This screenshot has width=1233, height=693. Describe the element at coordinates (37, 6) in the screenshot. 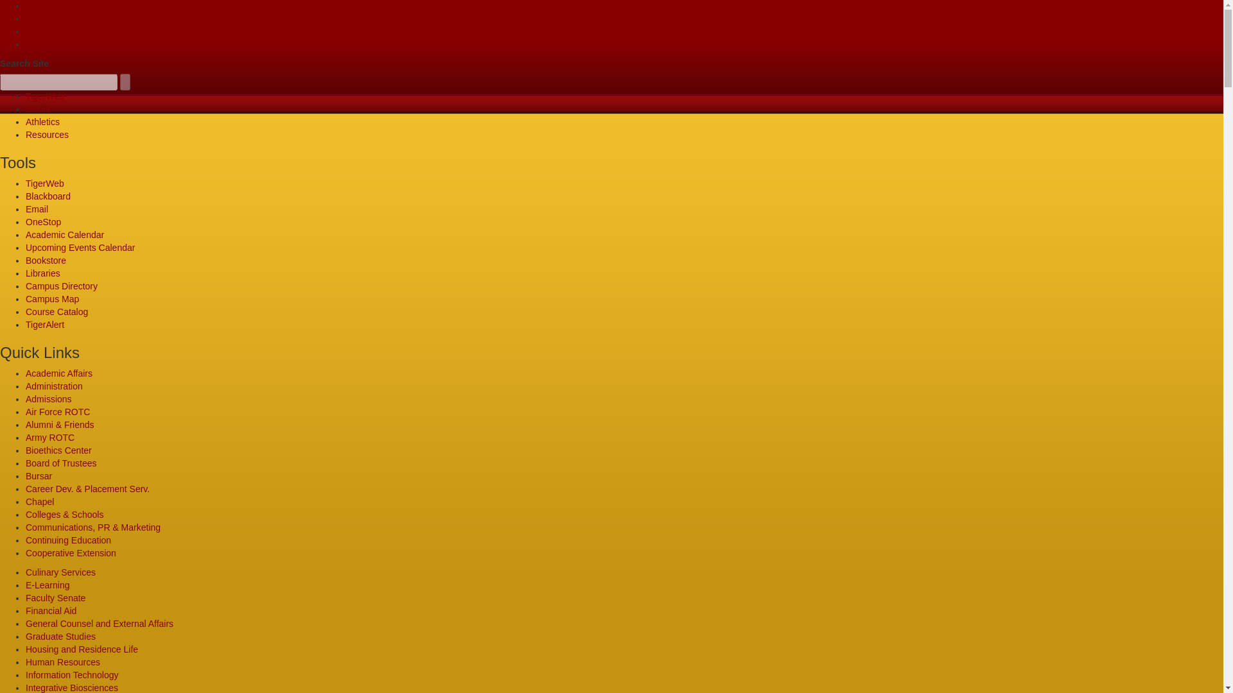

I see `Apply` at that location.